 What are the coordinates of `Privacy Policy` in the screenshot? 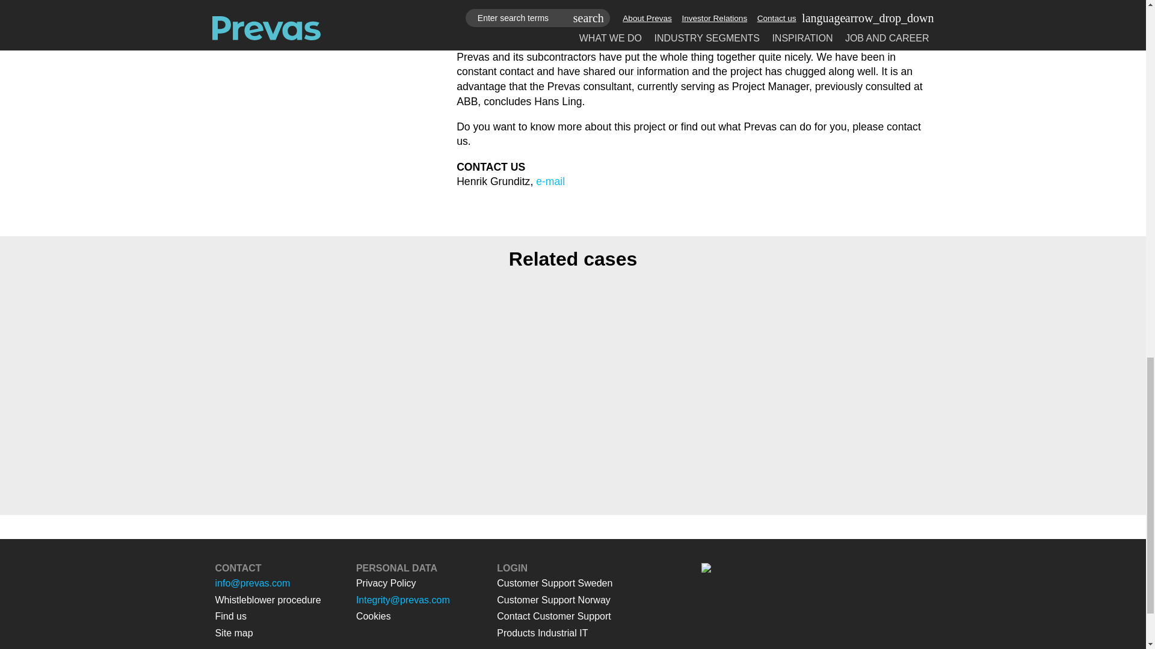 It's located at (386, 583).